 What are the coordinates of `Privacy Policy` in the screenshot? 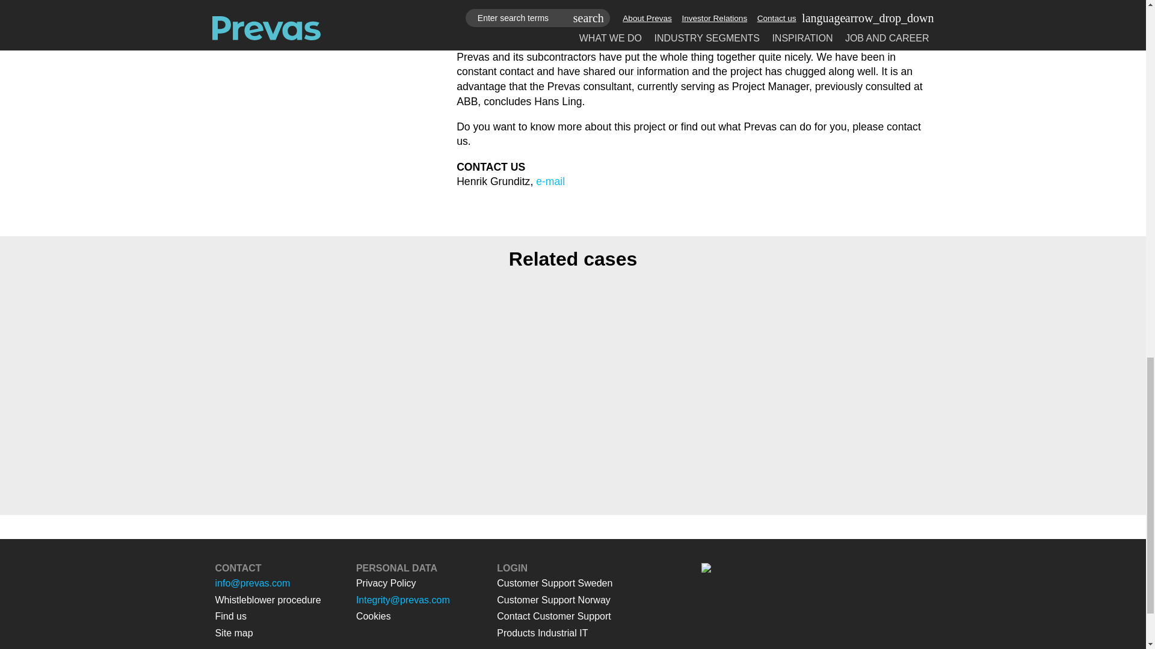 It's located at (386, 583).